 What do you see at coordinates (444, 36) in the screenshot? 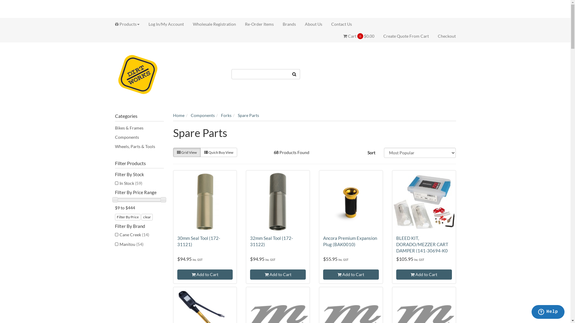
I see `Checkout` at bounding box center [444, 36].